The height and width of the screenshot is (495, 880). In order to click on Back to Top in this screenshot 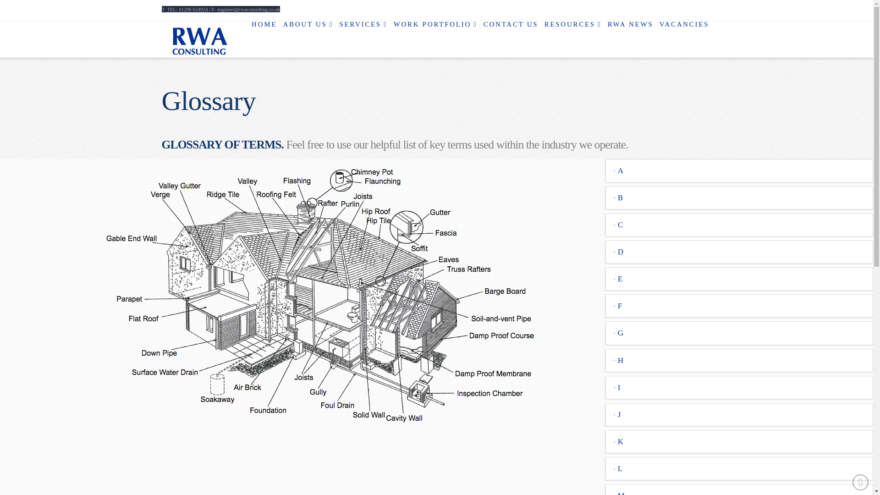, I will do `click(861, 482)`.